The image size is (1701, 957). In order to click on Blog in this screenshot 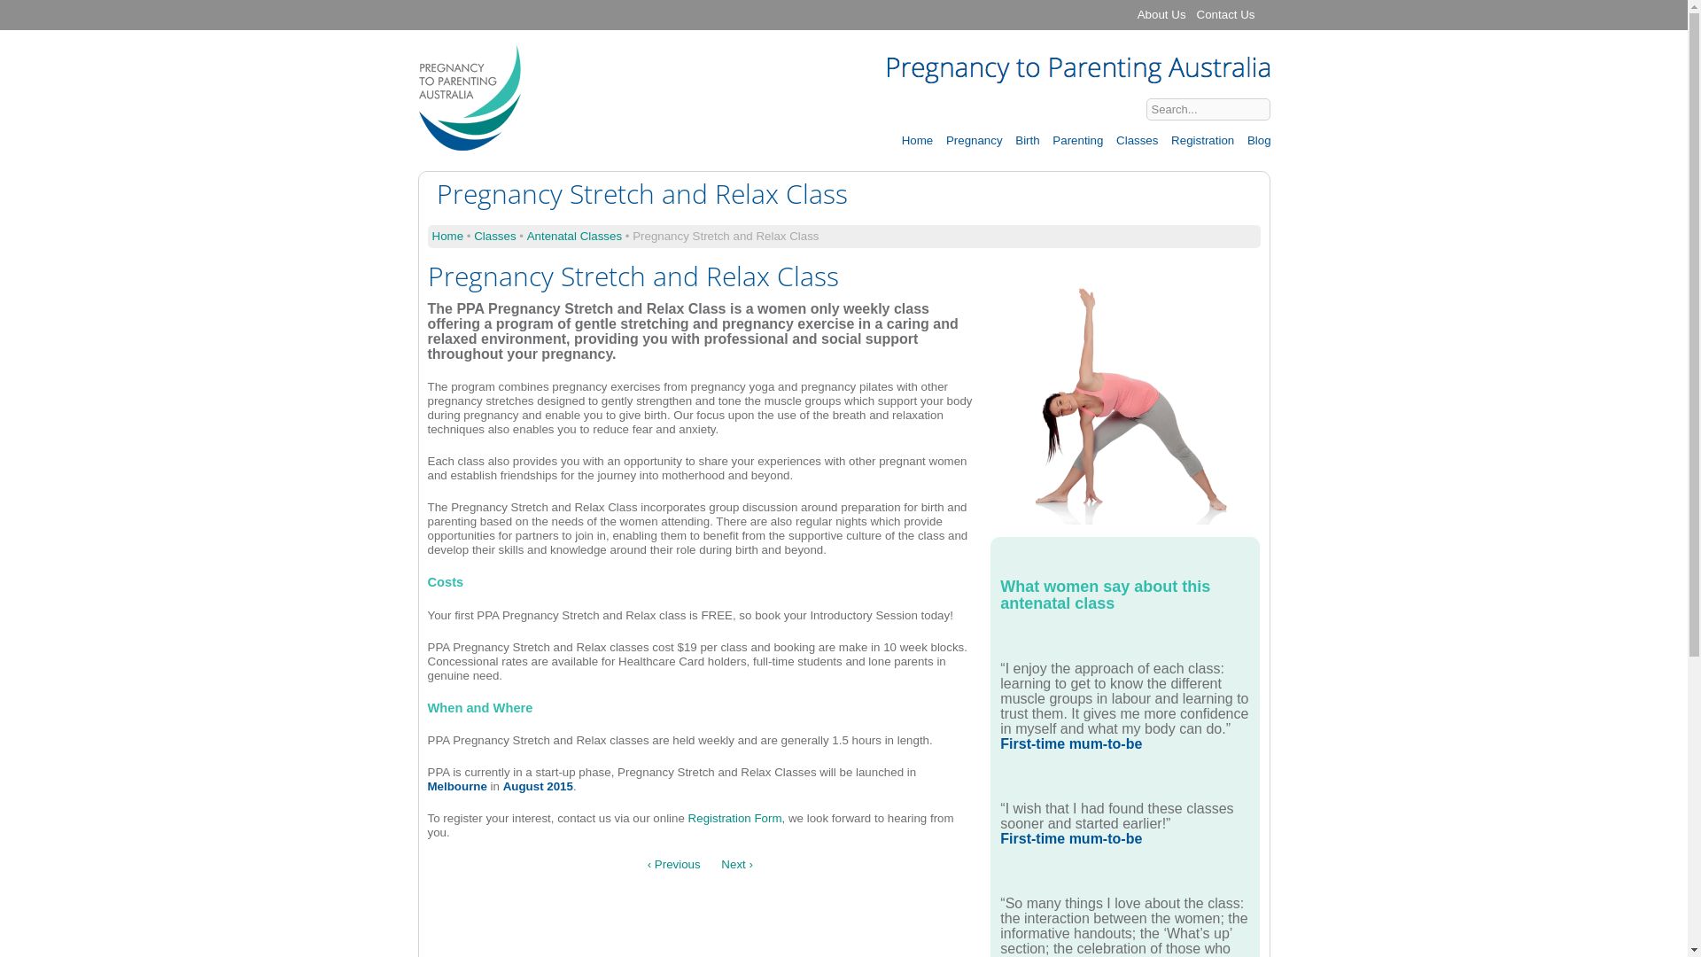, I will do `click(1258, 140)`.